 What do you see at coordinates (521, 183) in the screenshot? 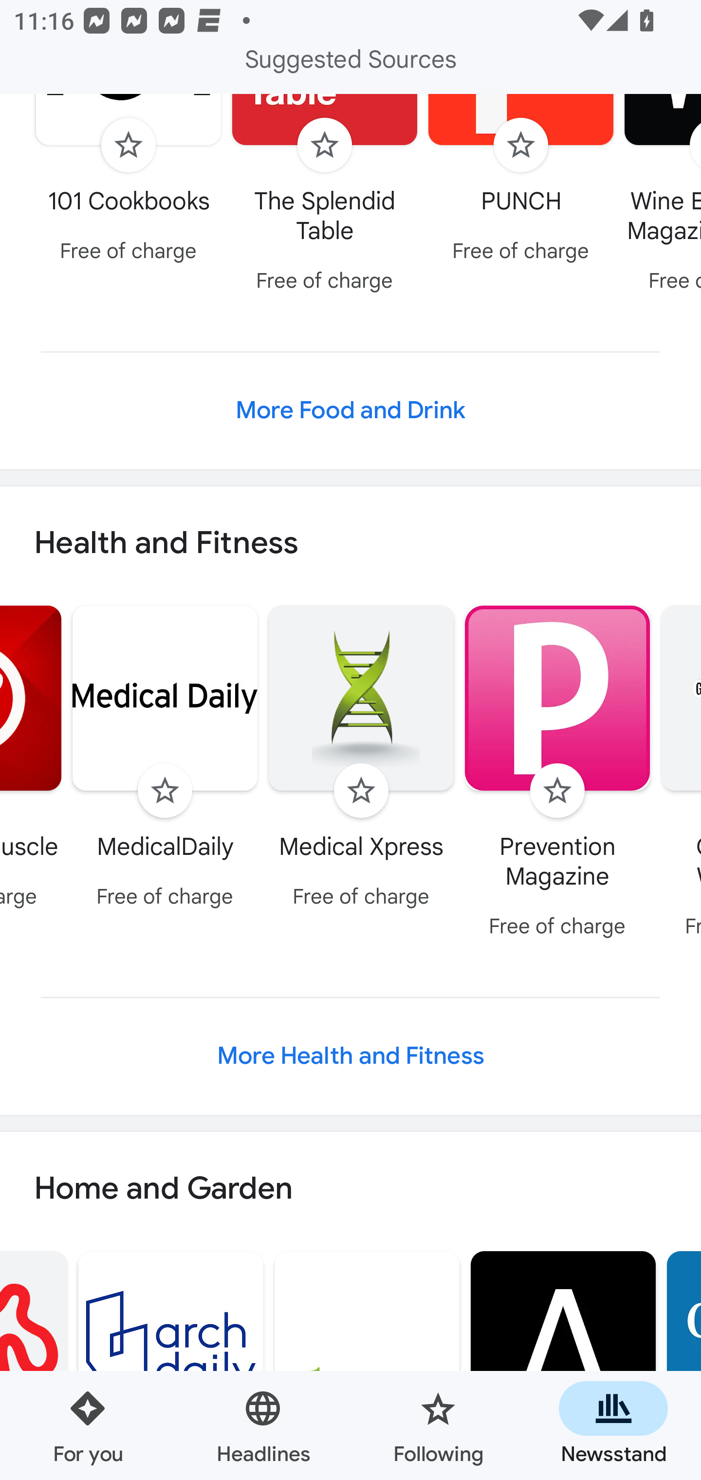
I see `Follow PUNCH Free of charge` at bounding box center [521, 183].